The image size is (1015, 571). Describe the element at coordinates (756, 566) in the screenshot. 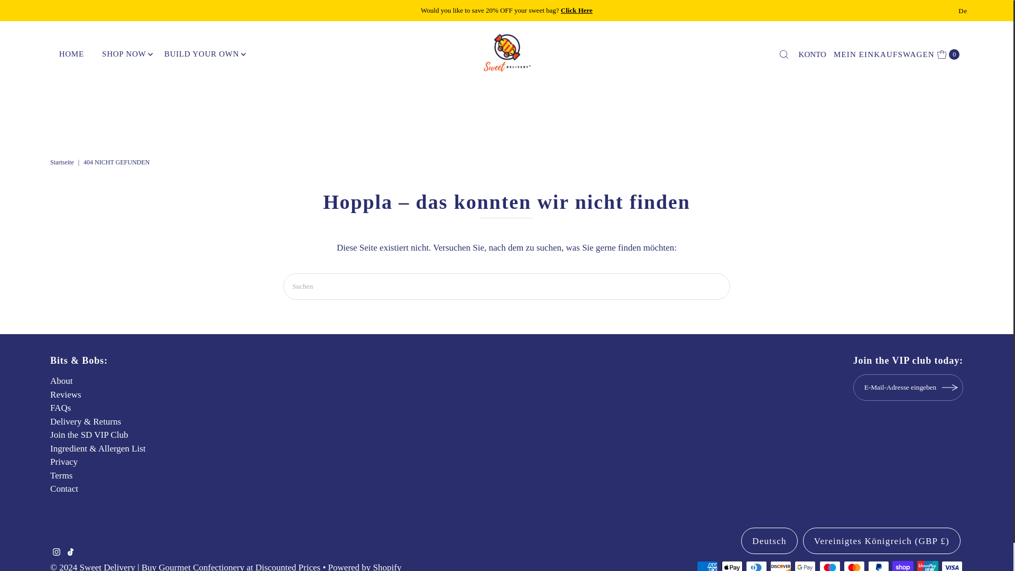

I see `Diners Club` at that location.